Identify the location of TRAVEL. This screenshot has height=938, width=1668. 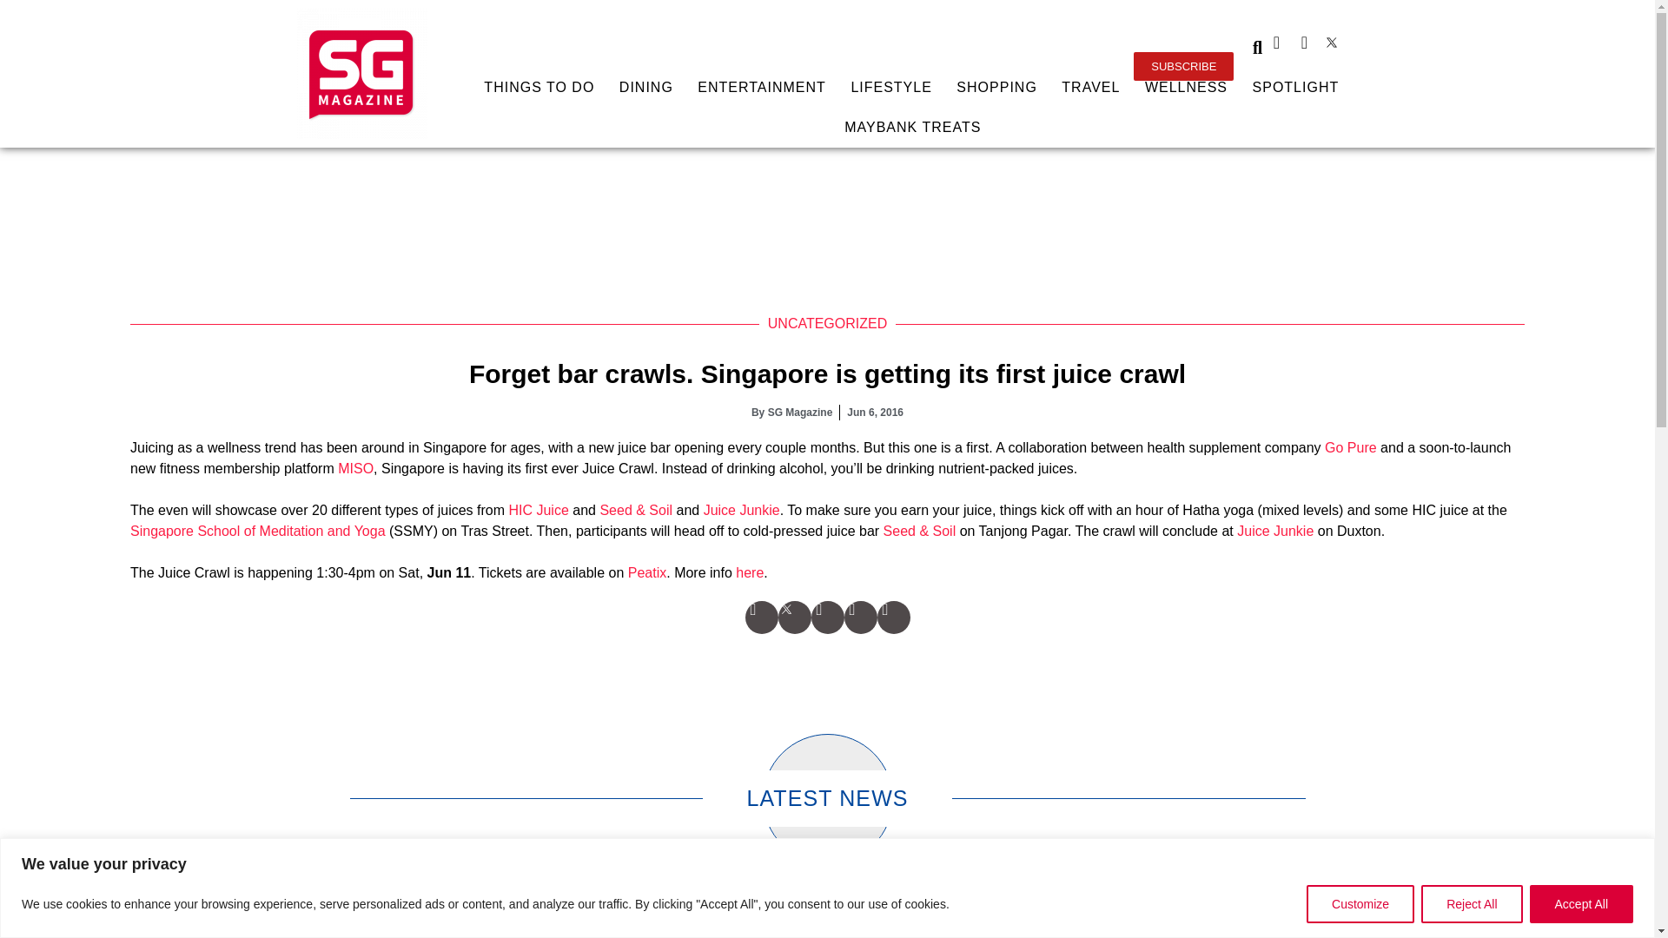
(1091, 87).